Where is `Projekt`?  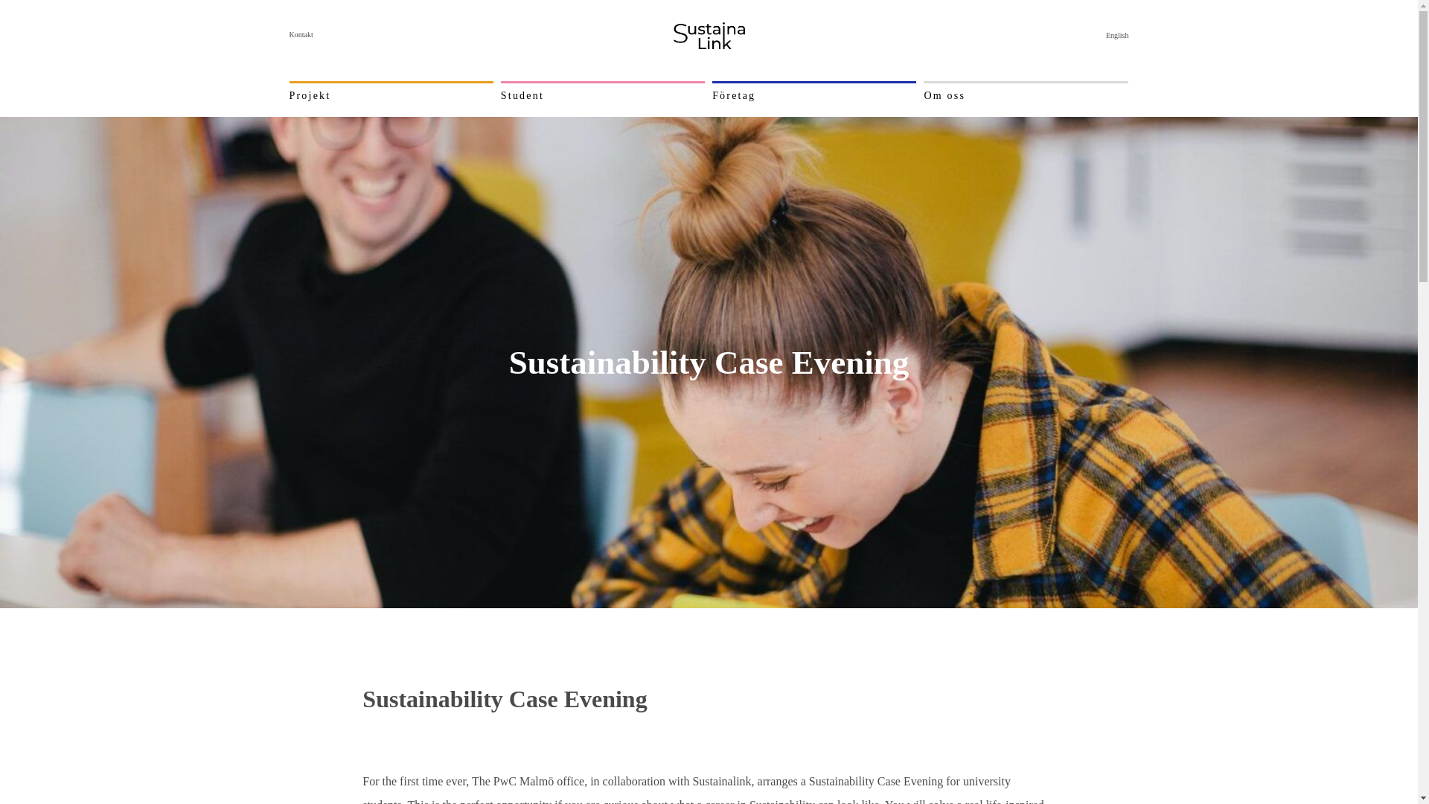
Projekt is located at coordinates (309, 95).